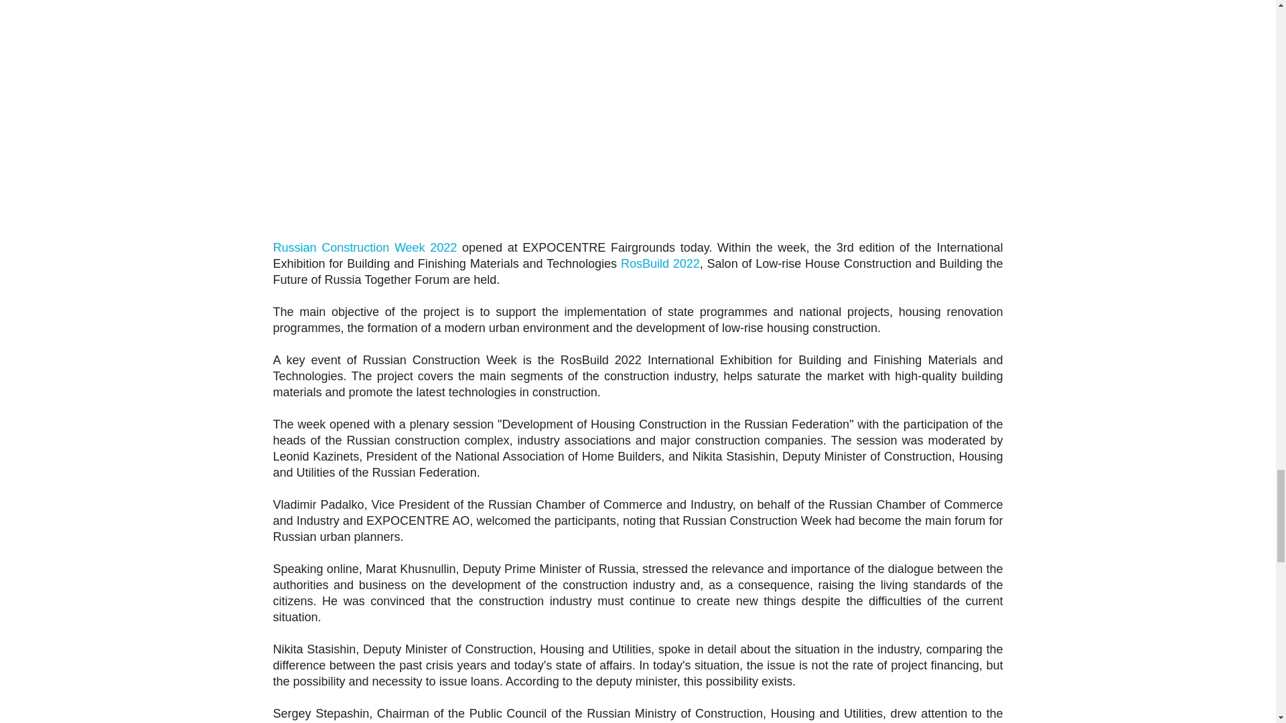  What do you see at coordinates (660, 264) in the screenshot?
I see `RosBuild 2022` at bounding box center [660, 264].